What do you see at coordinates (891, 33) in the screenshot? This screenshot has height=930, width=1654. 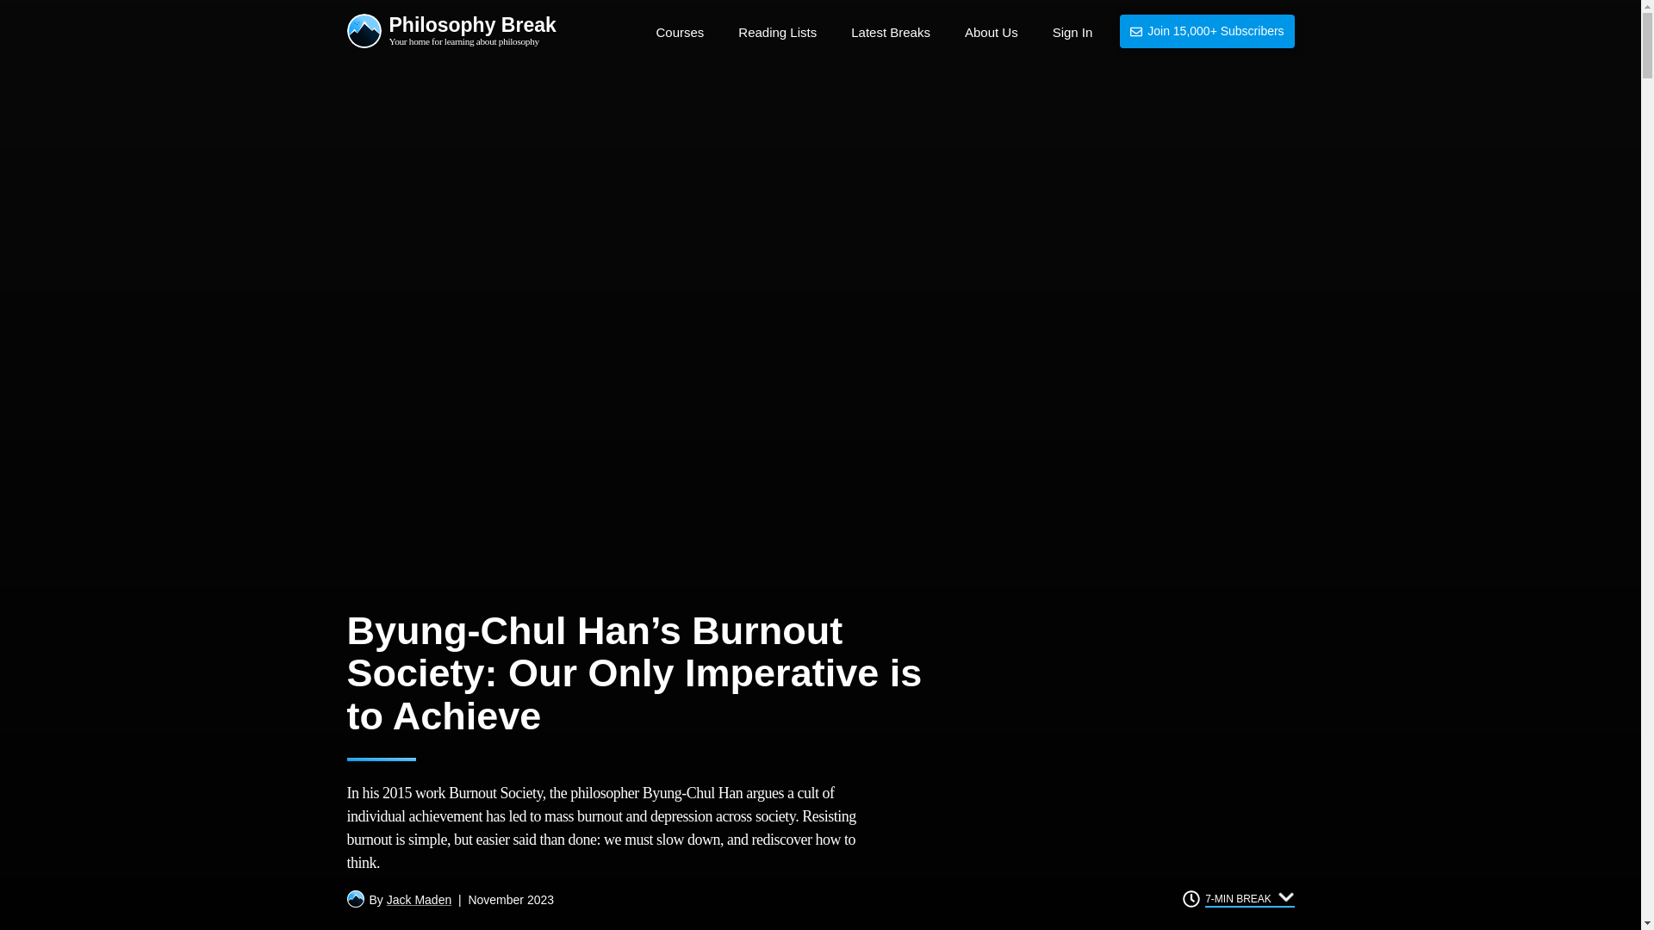 I see `Latest Breaks` at bounding box center [891, 33].